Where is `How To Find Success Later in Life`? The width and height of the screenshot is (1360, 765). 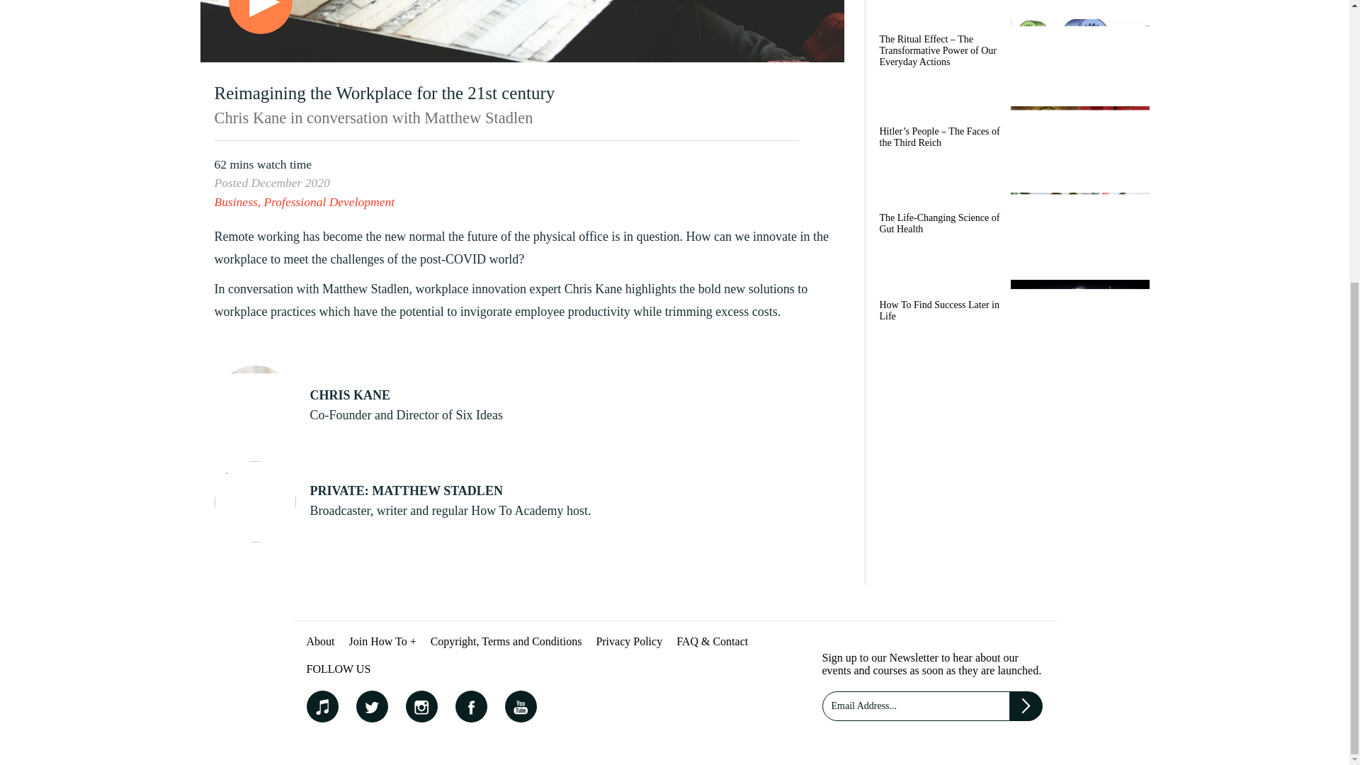
How To Find Success Later in Life is located at coordinates (1011, 316).